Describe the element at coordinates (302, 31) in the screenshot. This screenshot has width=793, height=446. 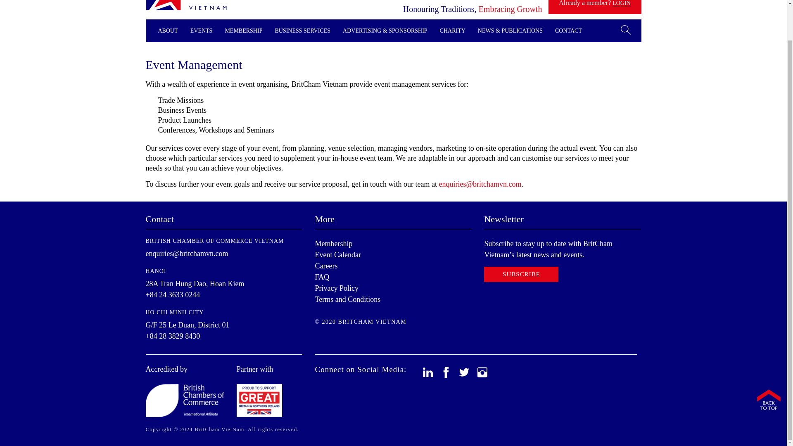
I see `BUSINESS SERVICES` at that location.